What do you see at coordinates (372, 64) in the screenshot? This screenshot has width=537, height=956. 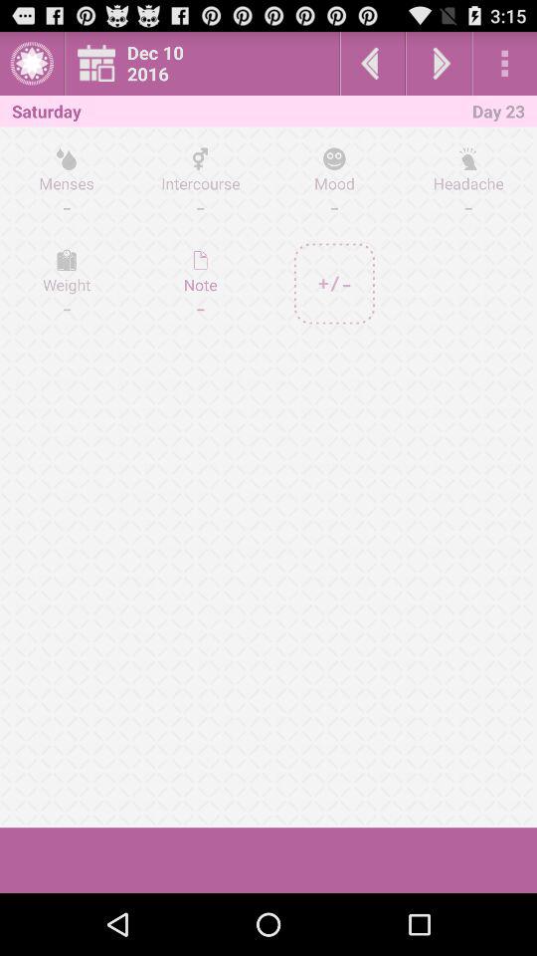 I see `previous day` at bounding box center [372, 64].